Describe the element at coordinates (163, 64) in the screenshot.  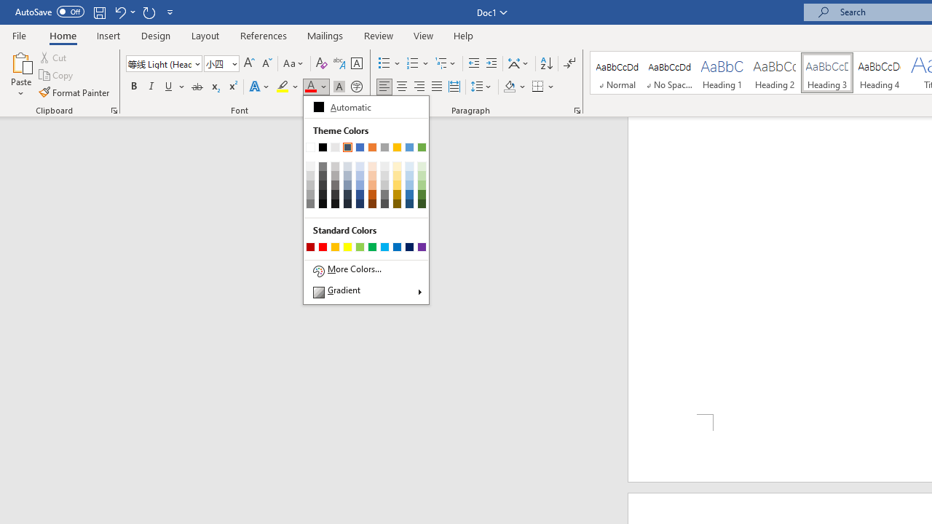
I see `Font` at that location.